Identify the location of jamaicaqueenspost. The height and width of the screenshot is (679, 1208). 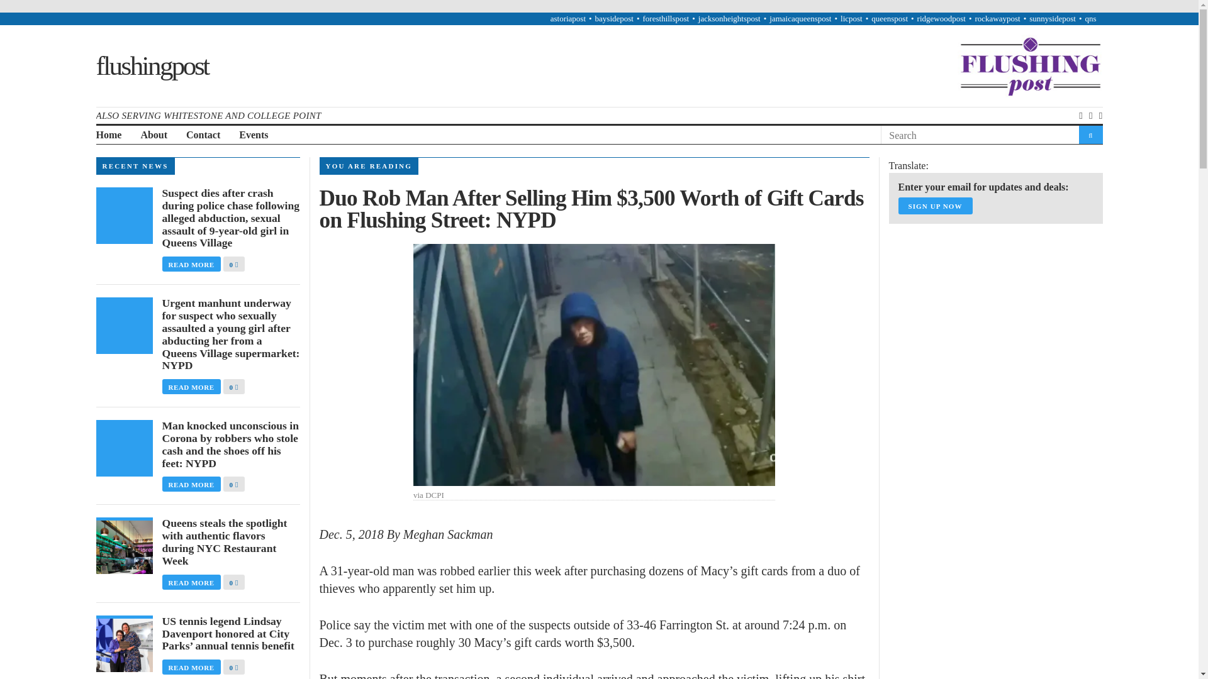
(800, 18).